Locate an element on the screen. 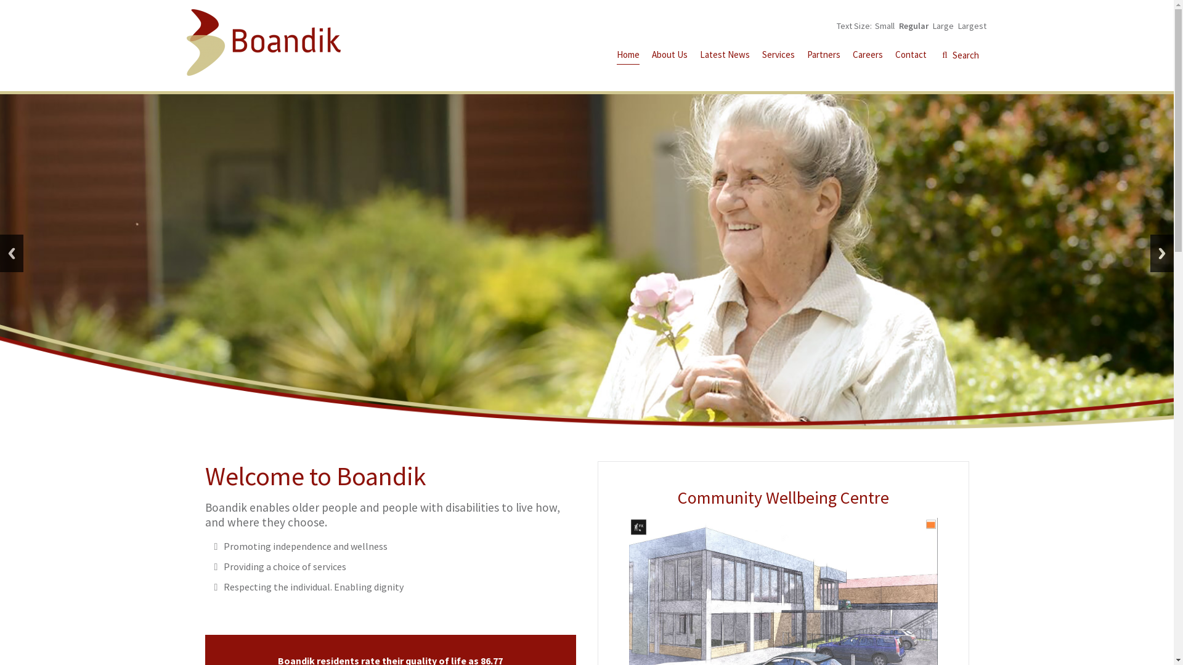 This screenshot has height=665, width=1183. Home is located at coordinates (627, 57).